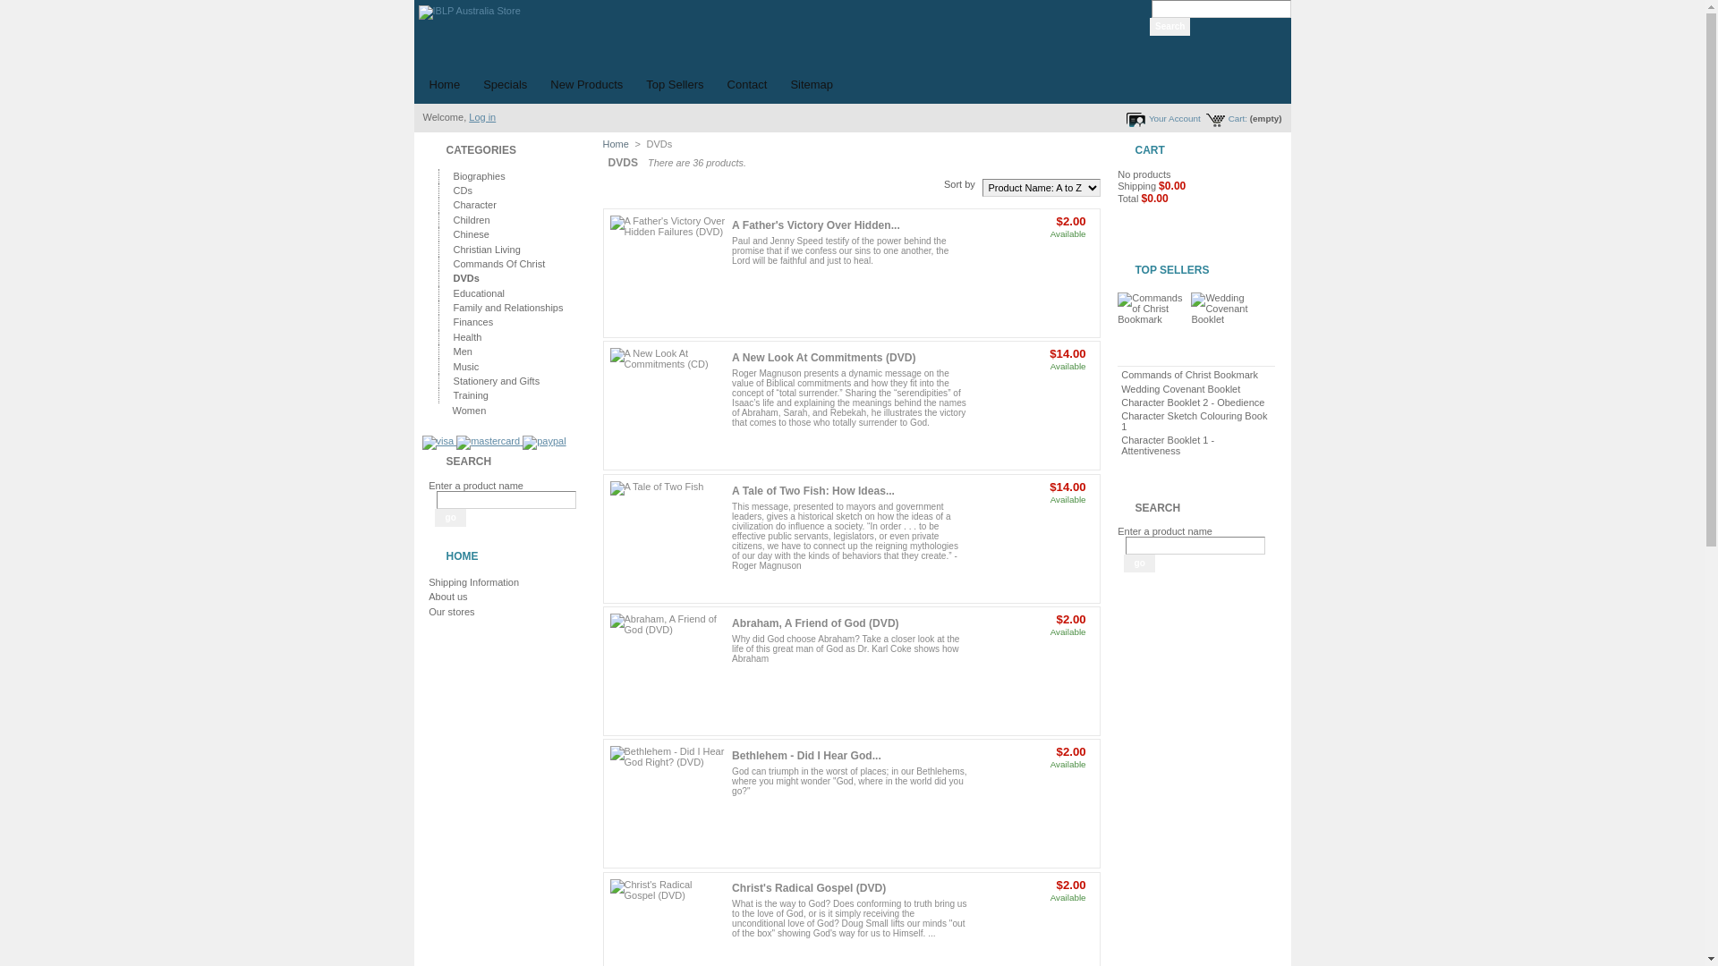 The height and width of the screenshot is (966, 1718). What do you see at coordinates (809, 888) in the screenshot?
I see `Christ's Radical Gospel (DVD)` at bounding box center [809, 888].